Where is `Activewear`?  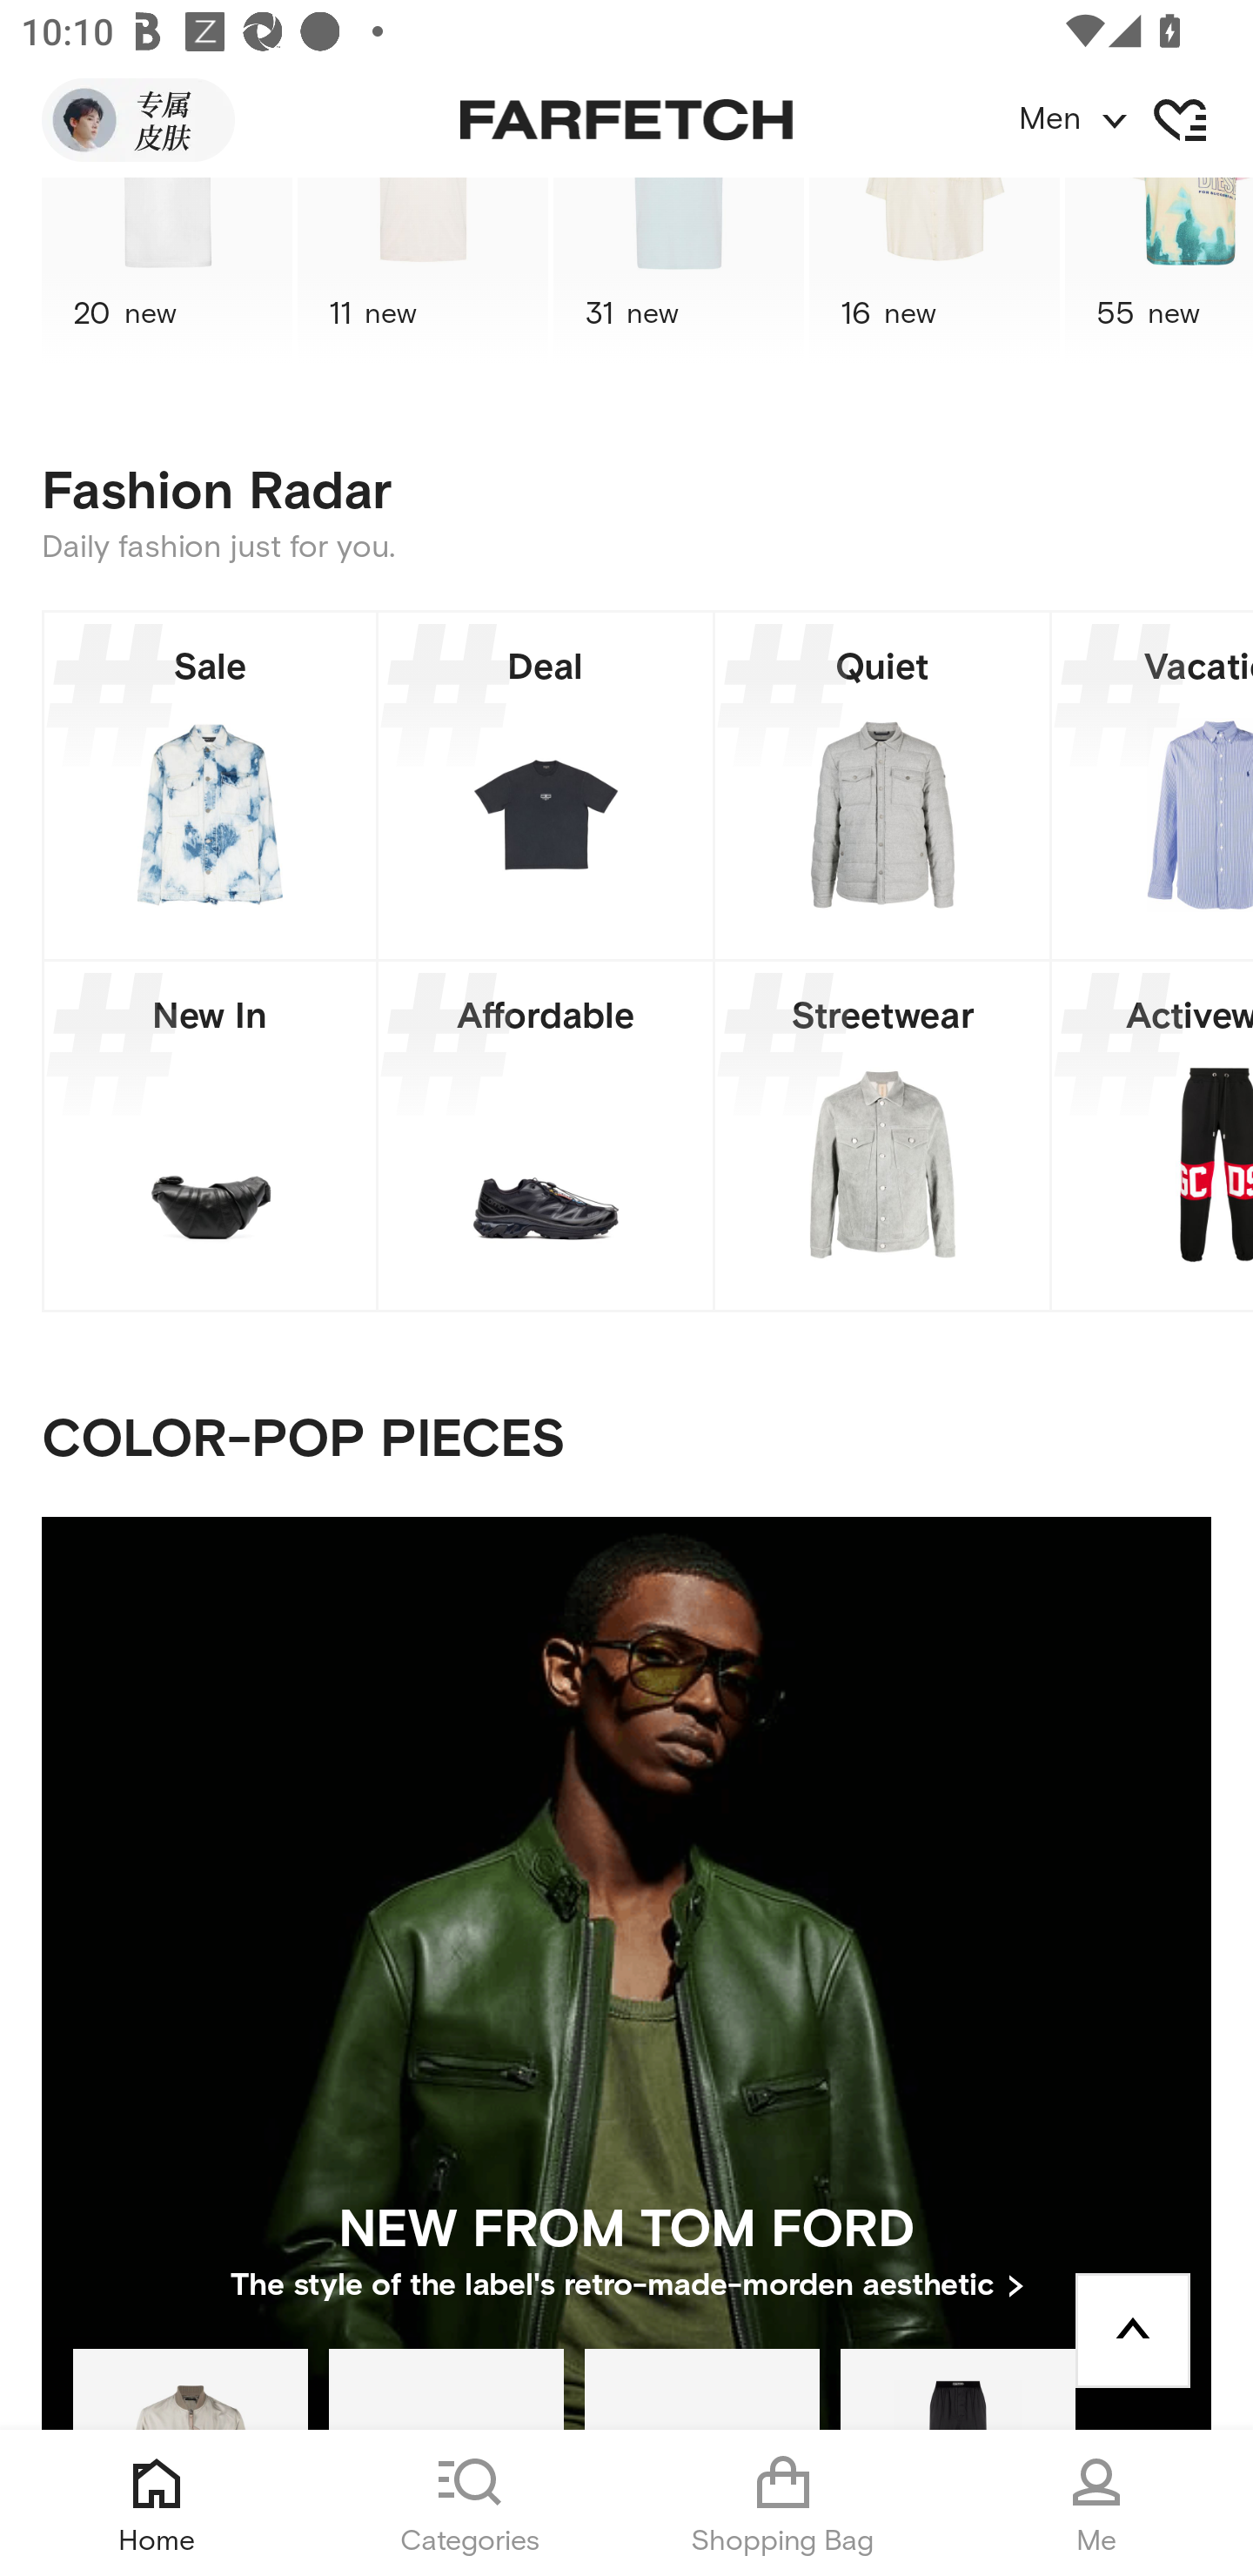
Activewear is located at coordinates (1152, 1135).